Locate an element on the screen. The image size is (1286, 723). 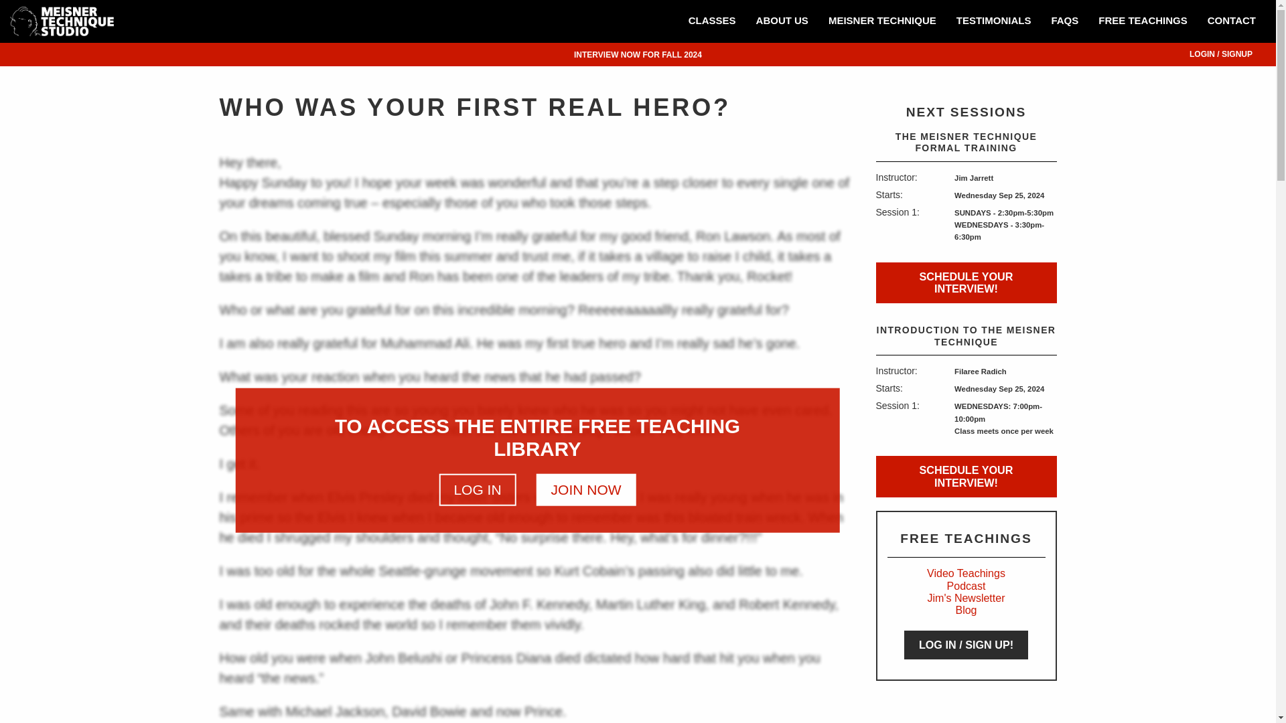
CONTACT is located at coordinates (1231, 21).